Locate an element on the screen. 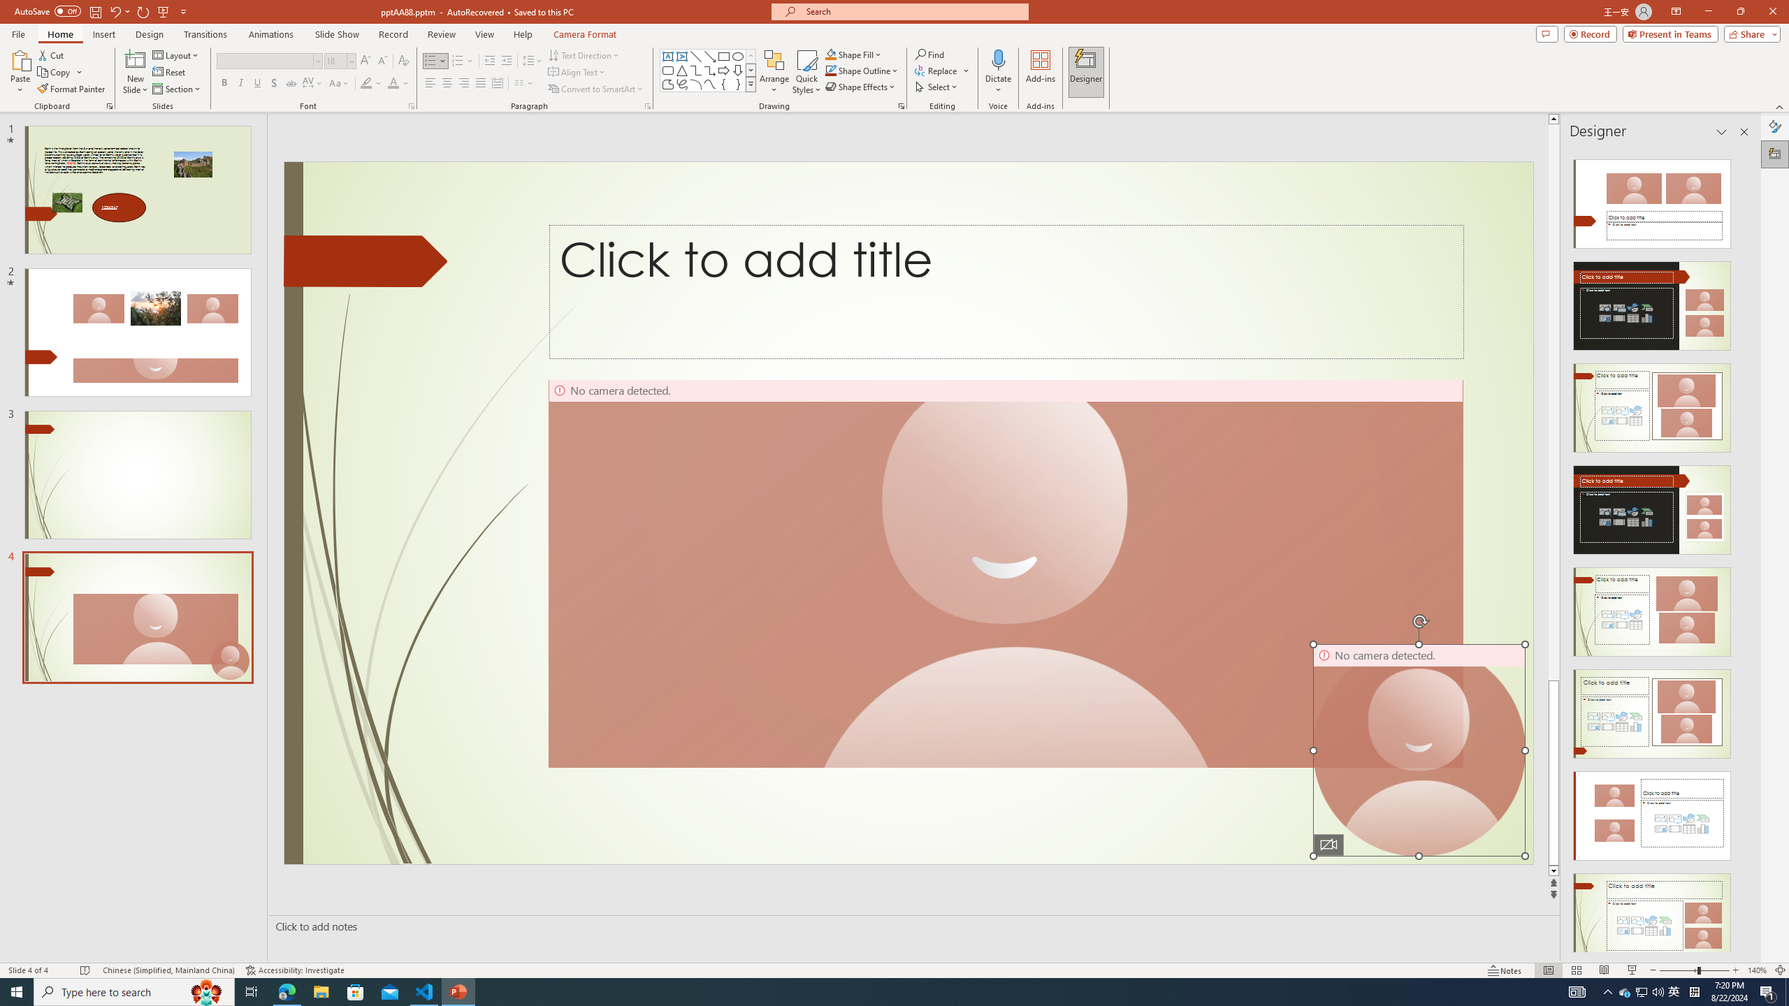  Designer is located at coordinates (1086, 72).